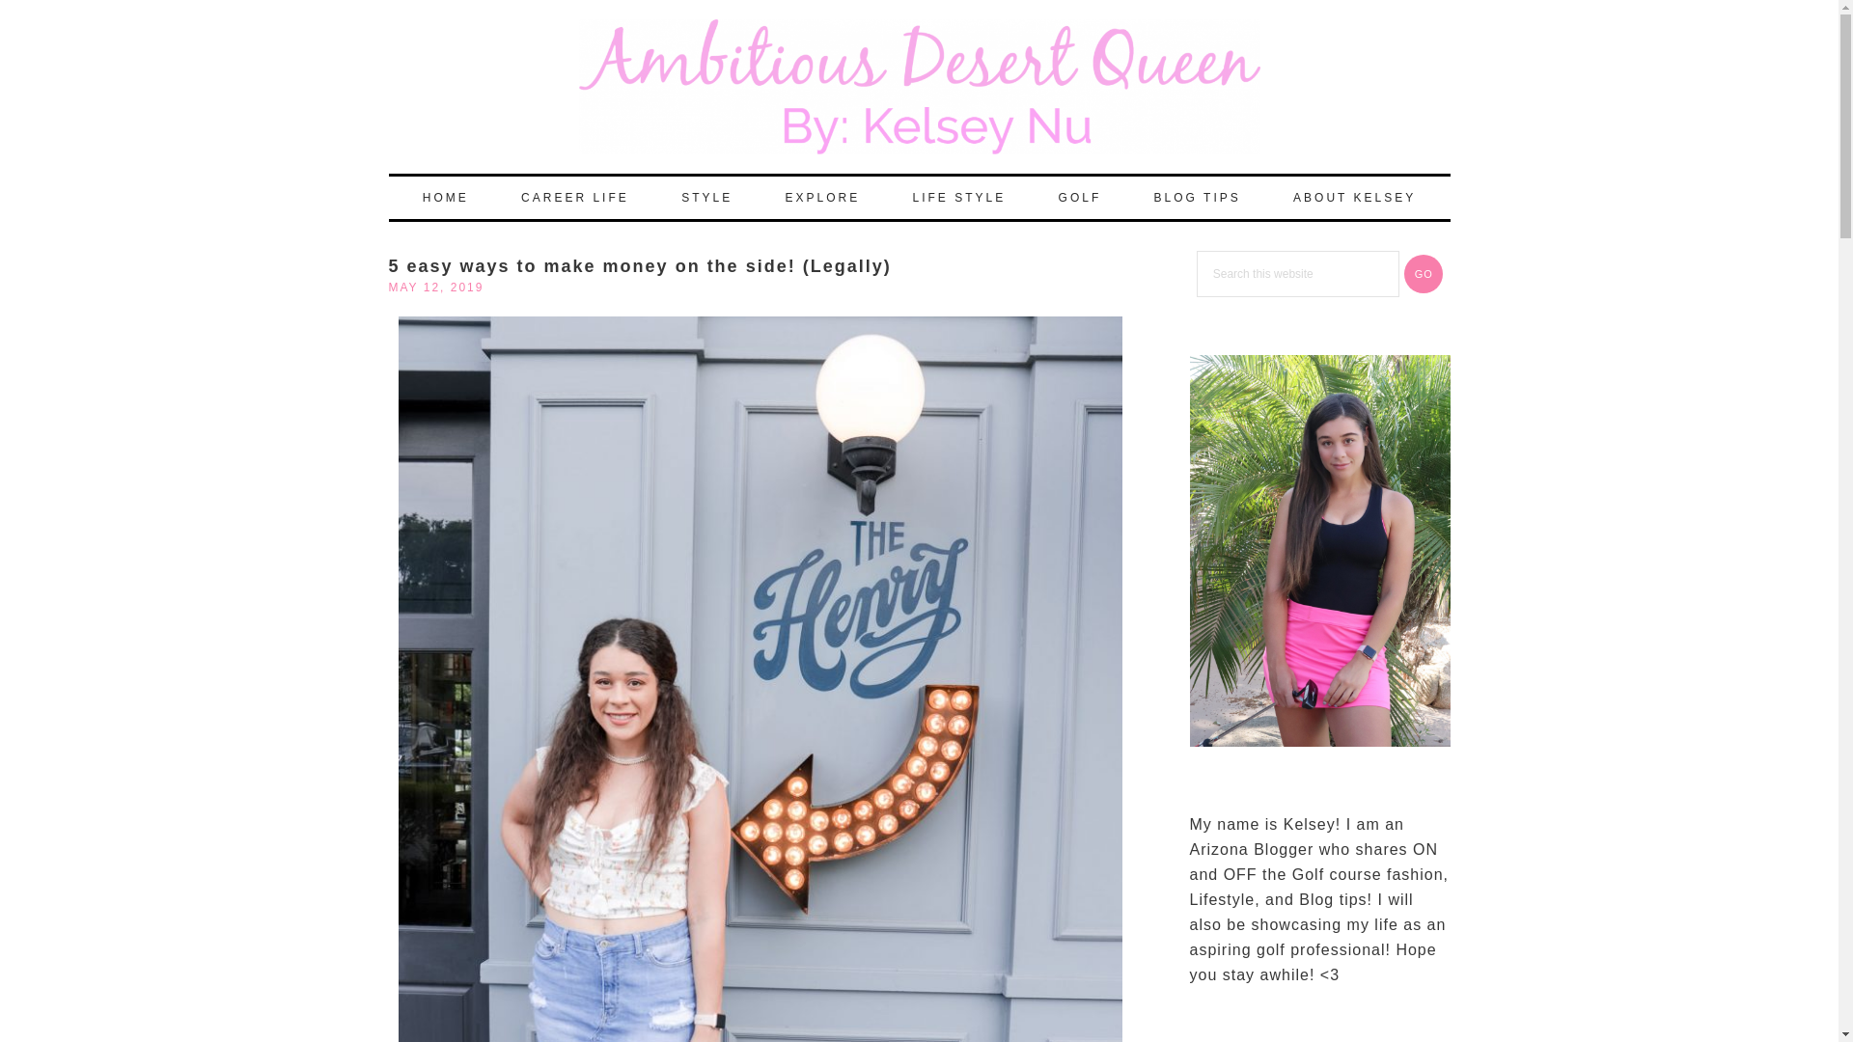  Describe the element at coordinates (575, 197) in the screenshot. I see `CAREER LIFE` at that location.